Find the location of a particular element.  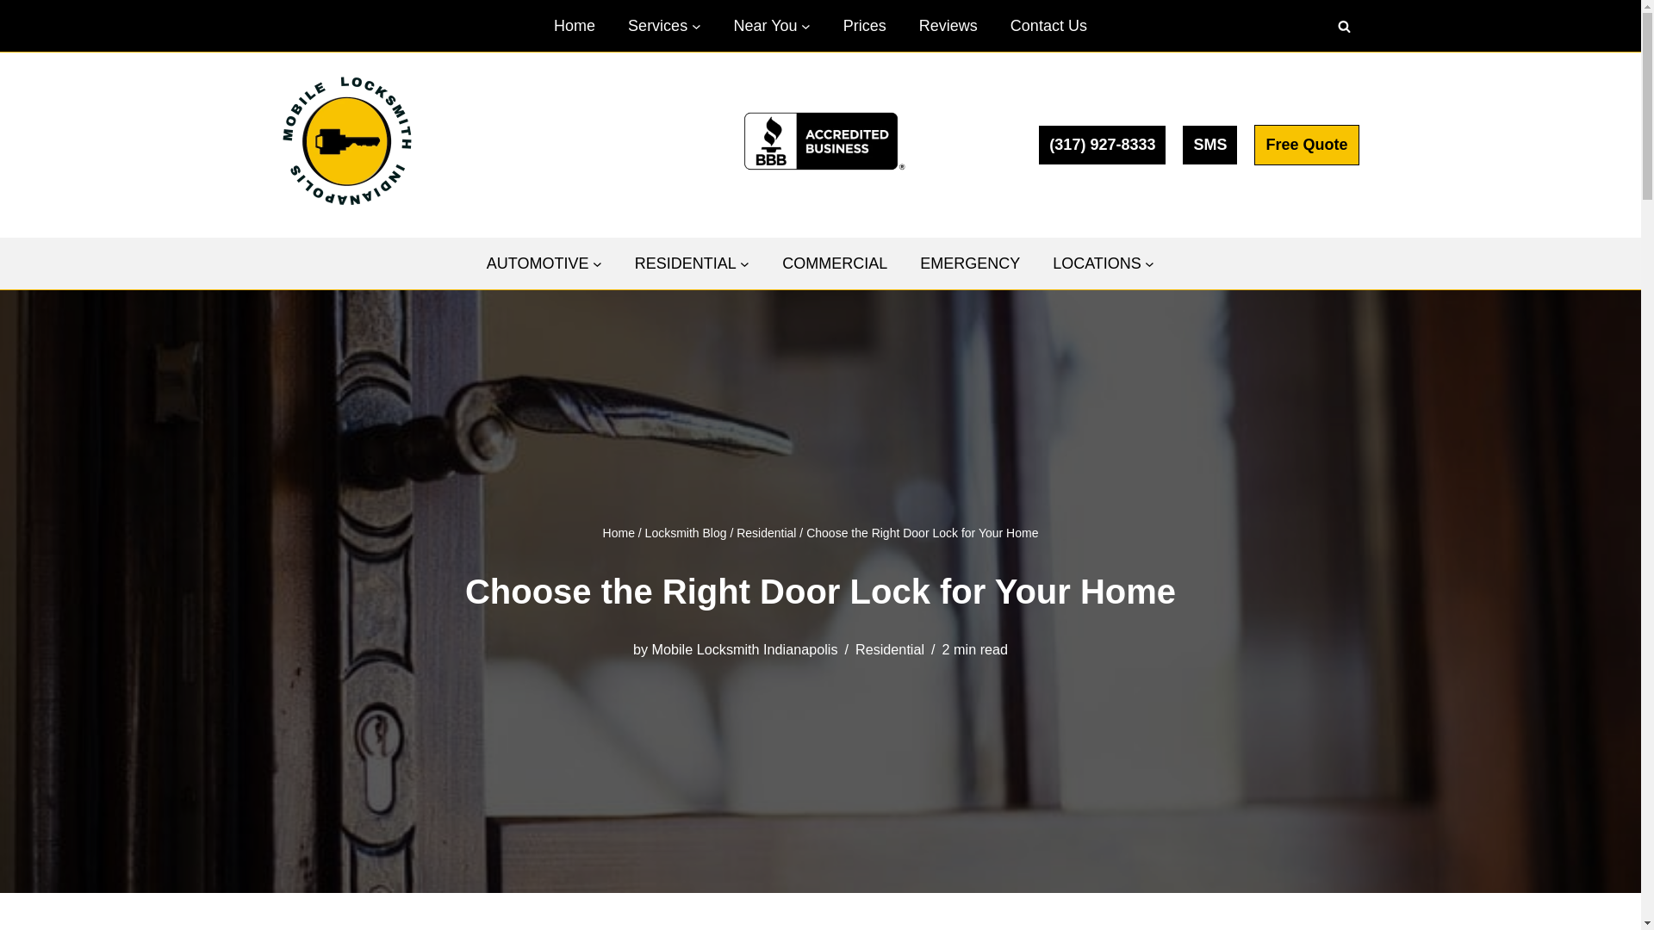

Posts by Mobile Locksmith Indianapolis is located at coordinates (744, 649).